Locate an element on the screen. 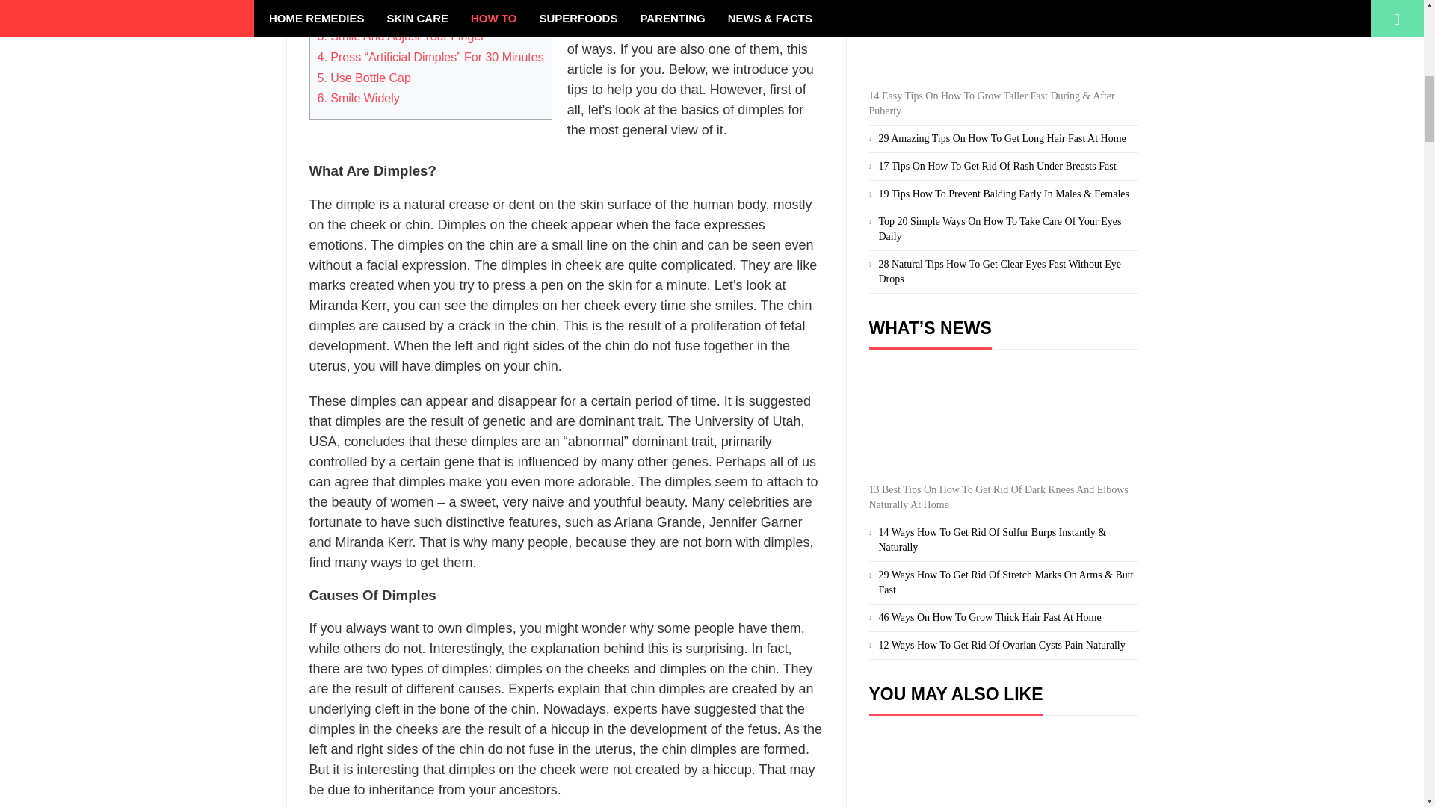 The height and width of the screenshot is (807, 1435). 1. Exercise is located at coordinates (347, 0).